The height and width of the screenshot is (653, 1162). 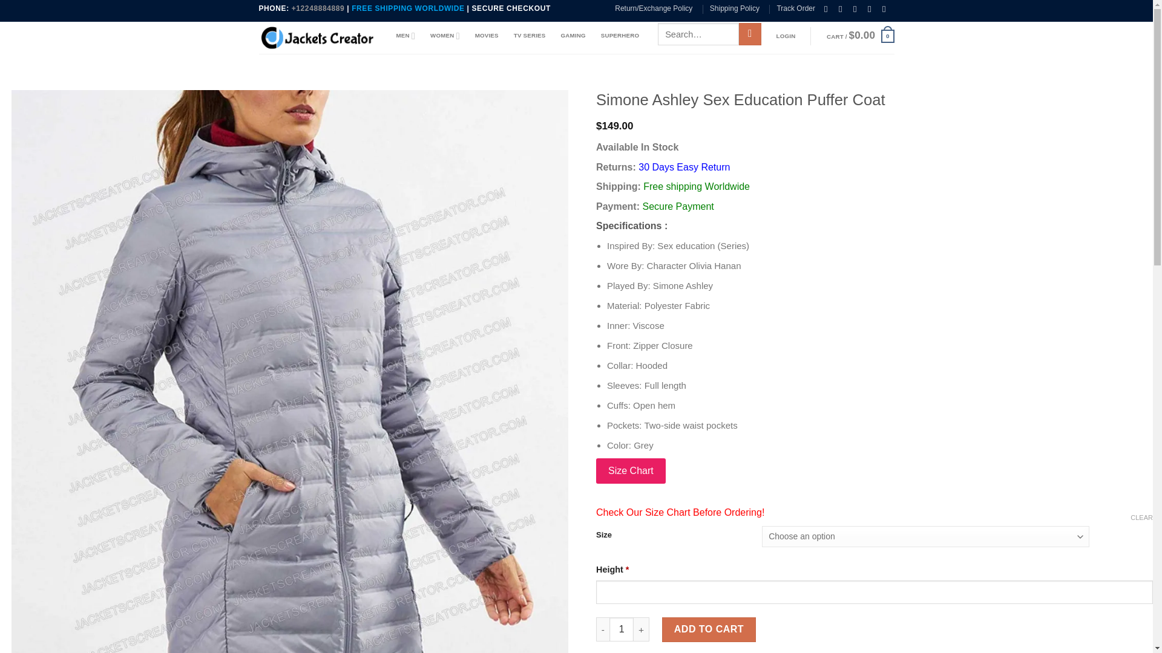 What do you see at coordinates (318, 37) in the screenshot?
I see `Jackets Creator` at bounding box center [318, 37].